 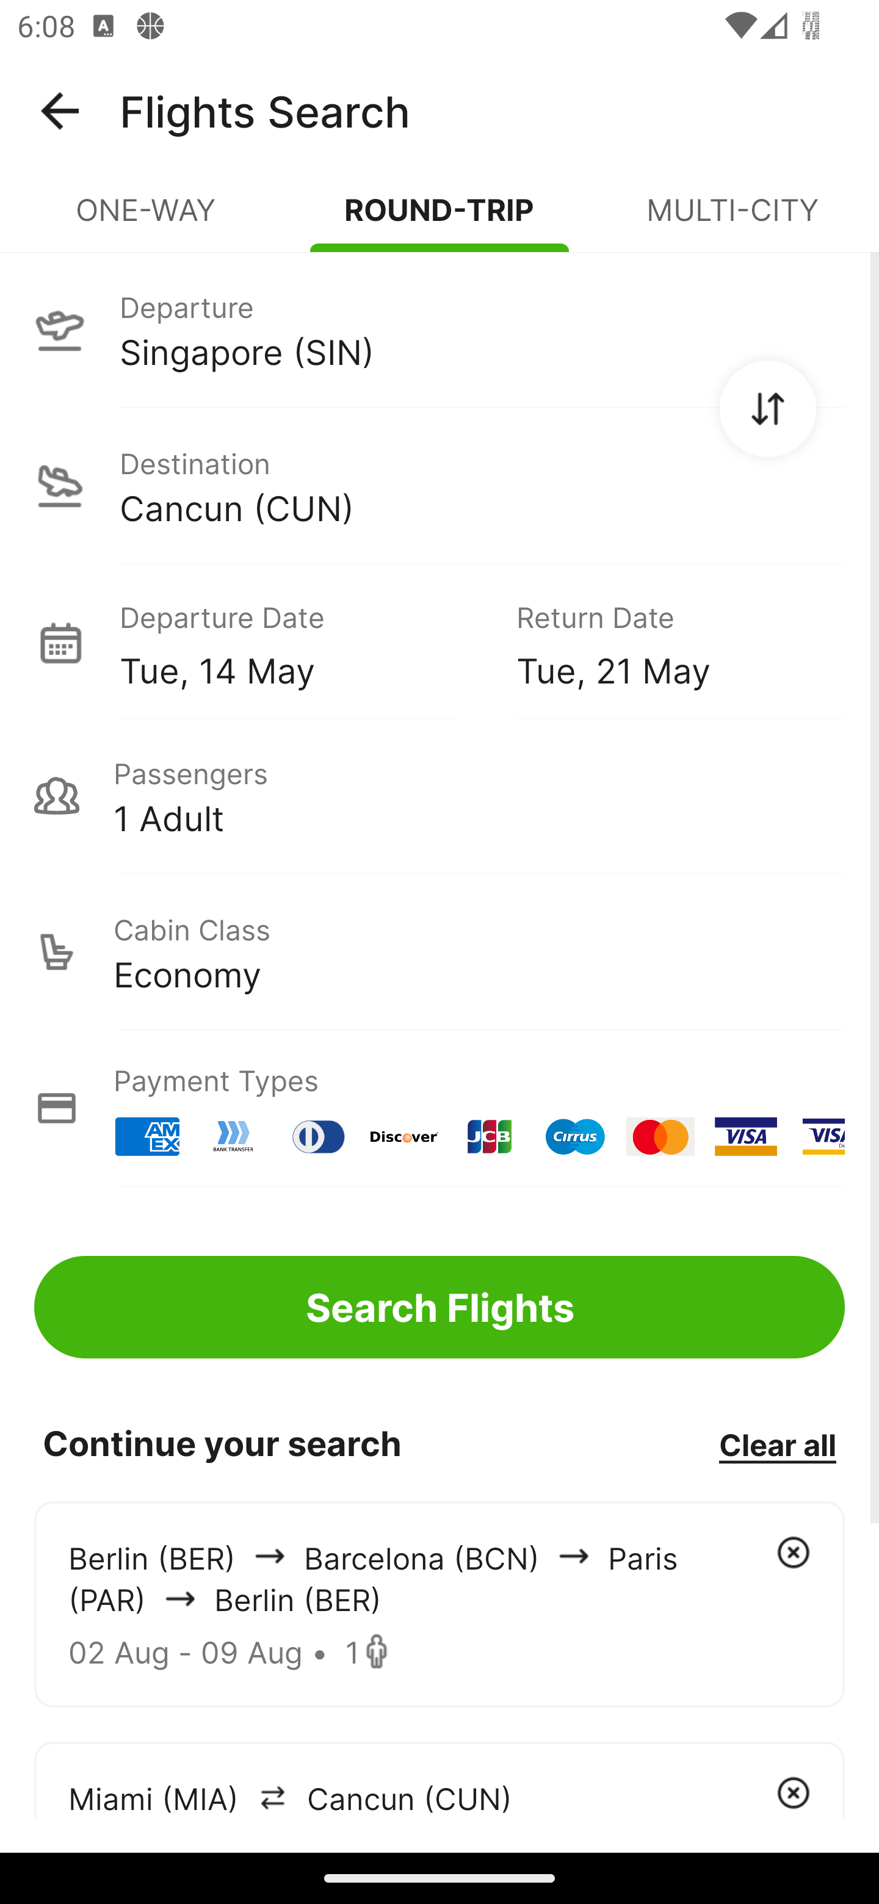 What do you see at coordinates (440, 329) in the screenshot?
I see `Departure Singapore (SIN)` at bounding box center [440, 329].